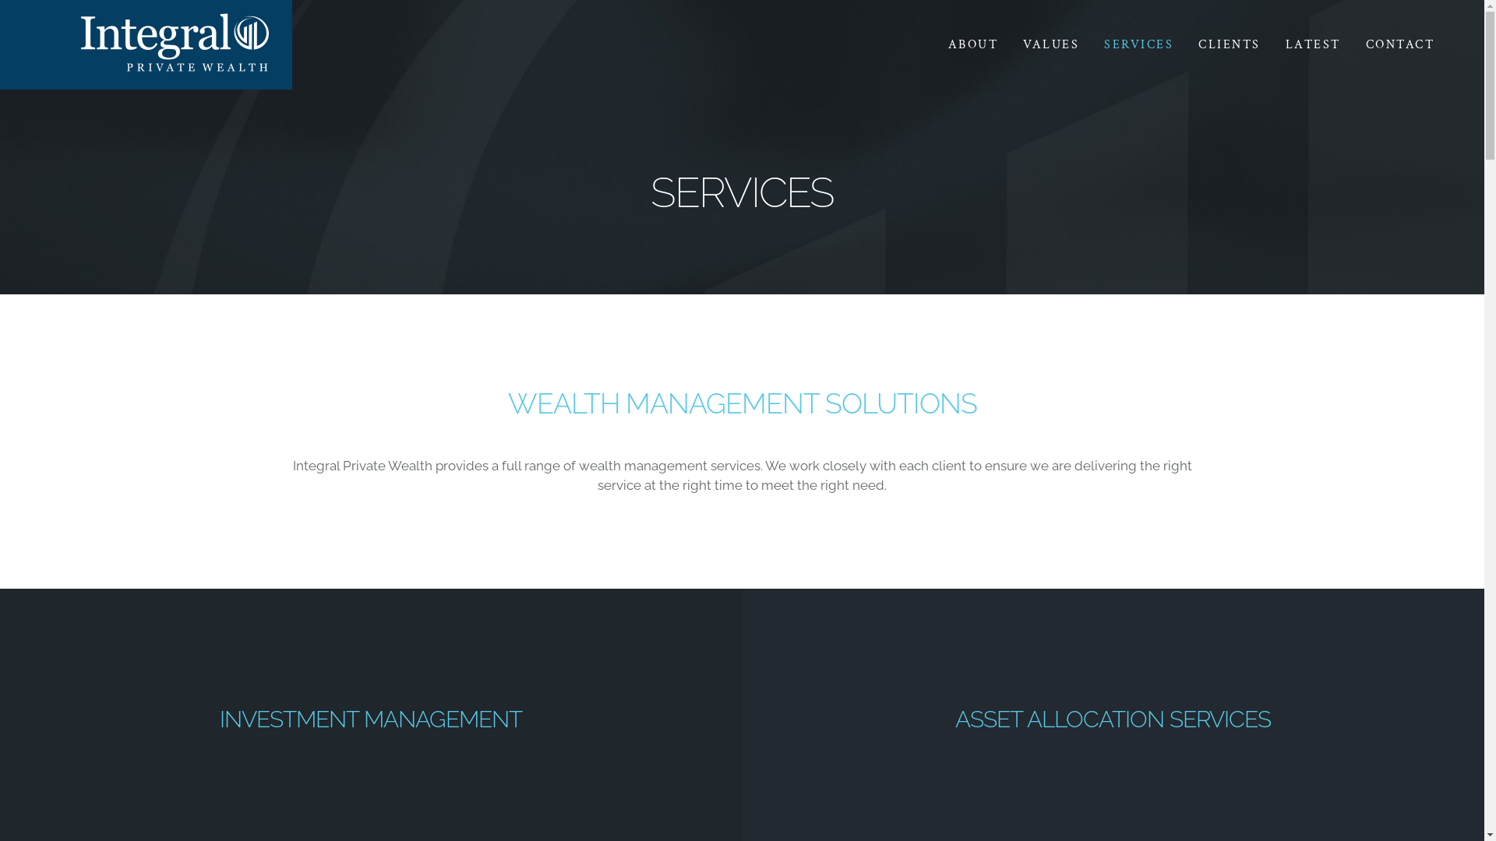 The height and width of the screenshot is (841, 1496). What do you see at coordinates (1217, 45) in the screenshot?
I see `CLIENTS` at bounding box center [1217, 45].